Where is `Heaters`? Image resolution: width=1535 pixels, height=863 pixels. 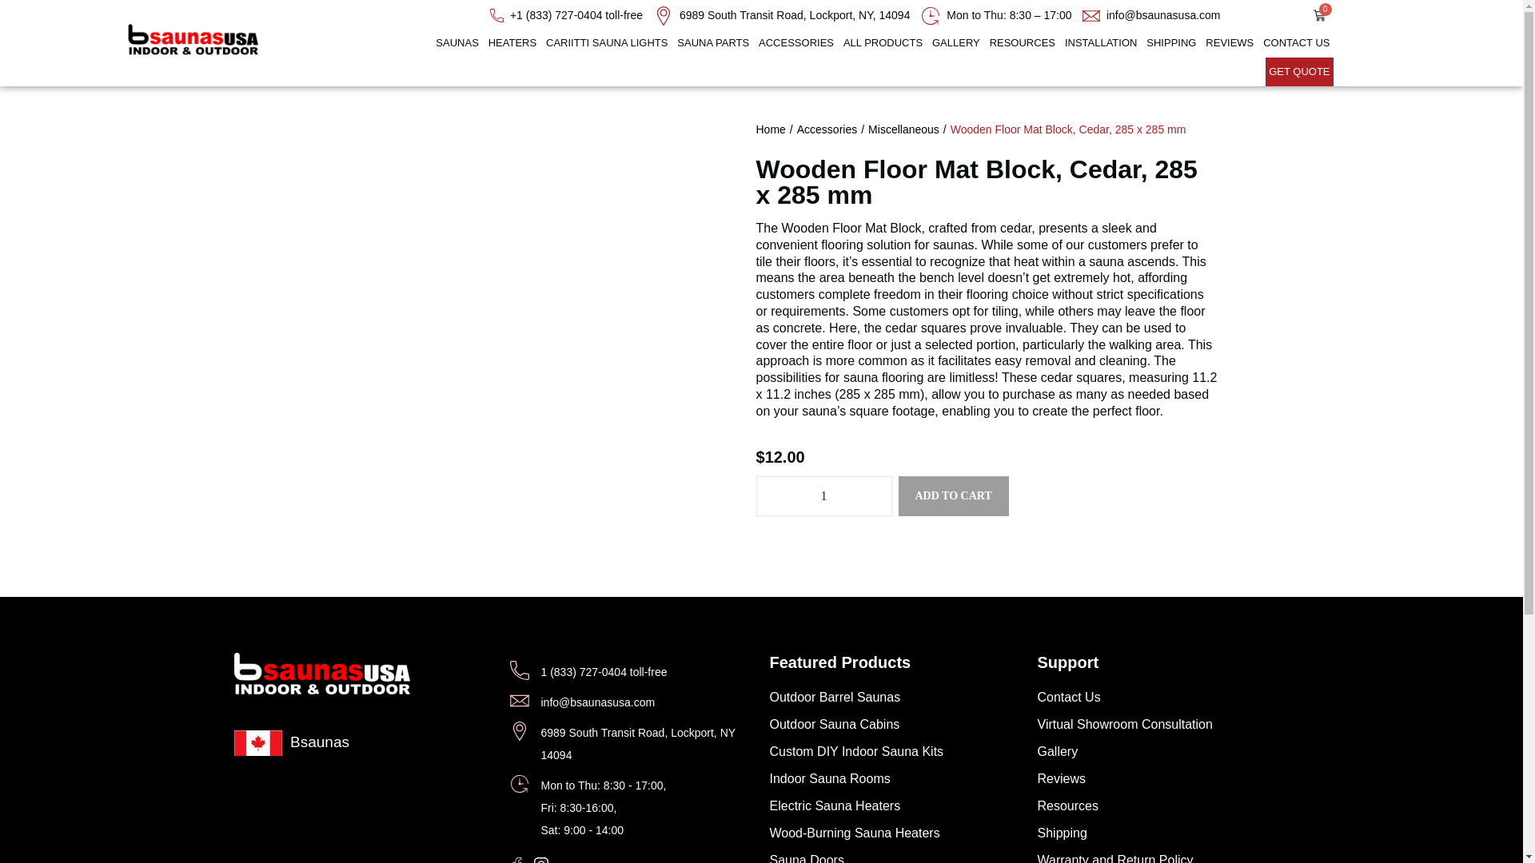 Heaters is located at coordinates (512, 43).